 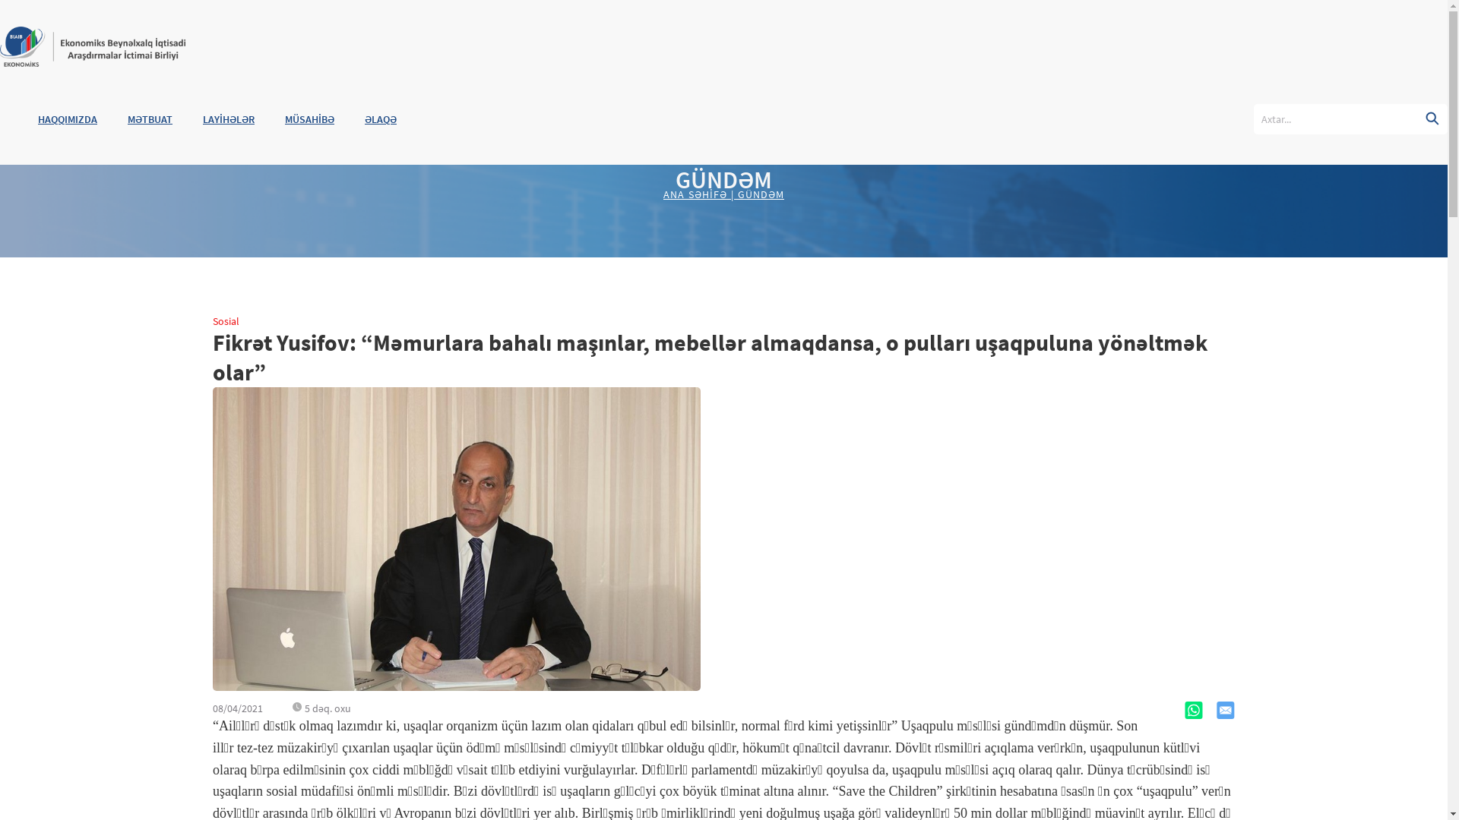 I want to click on HAQQIMIZDA, so click(x=52, y=119).